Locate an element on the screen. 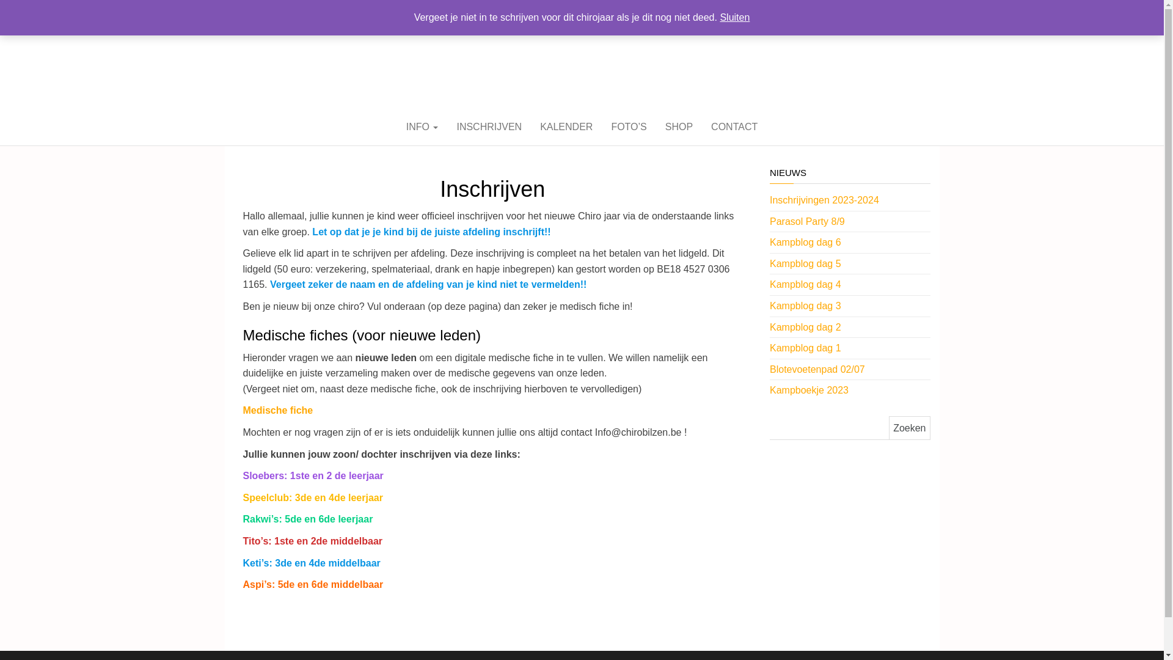 Image resolution: width=1173 pixels, height=660 pixels. Kampblog dag 4 is located at coordinates (805, 285).